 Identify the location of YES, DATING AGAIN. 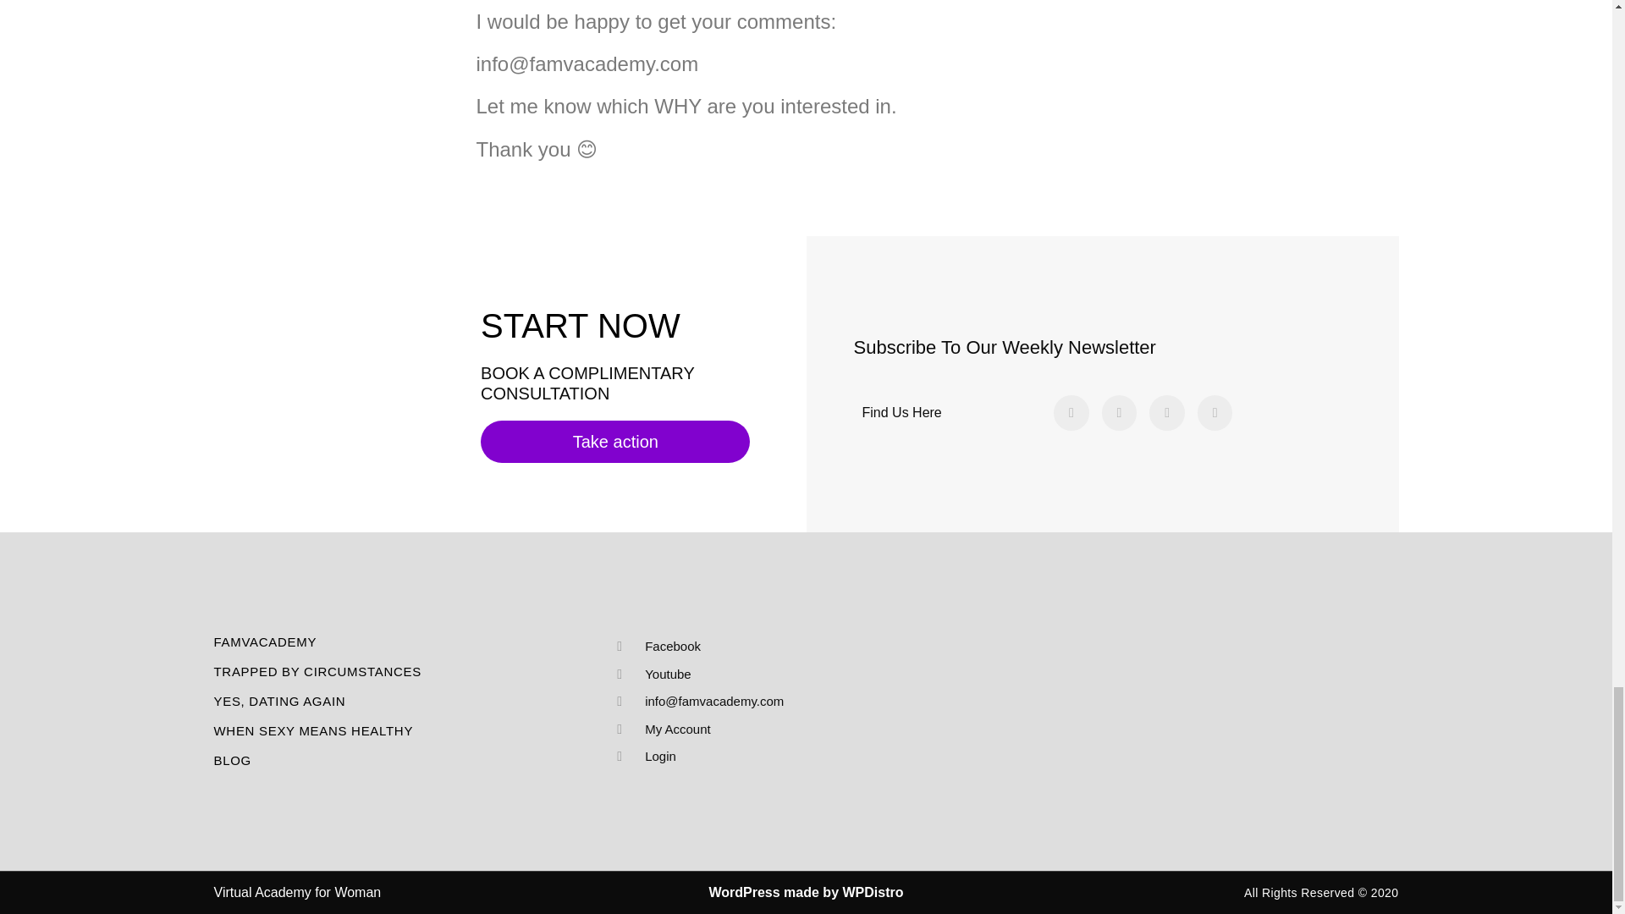
(410, 701).